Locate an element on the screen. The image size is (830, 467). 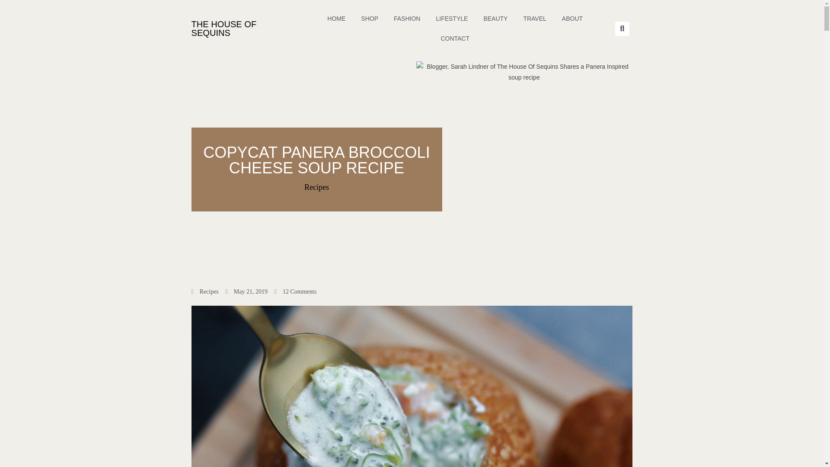
12 Comments is located at coordinates (295, 291).